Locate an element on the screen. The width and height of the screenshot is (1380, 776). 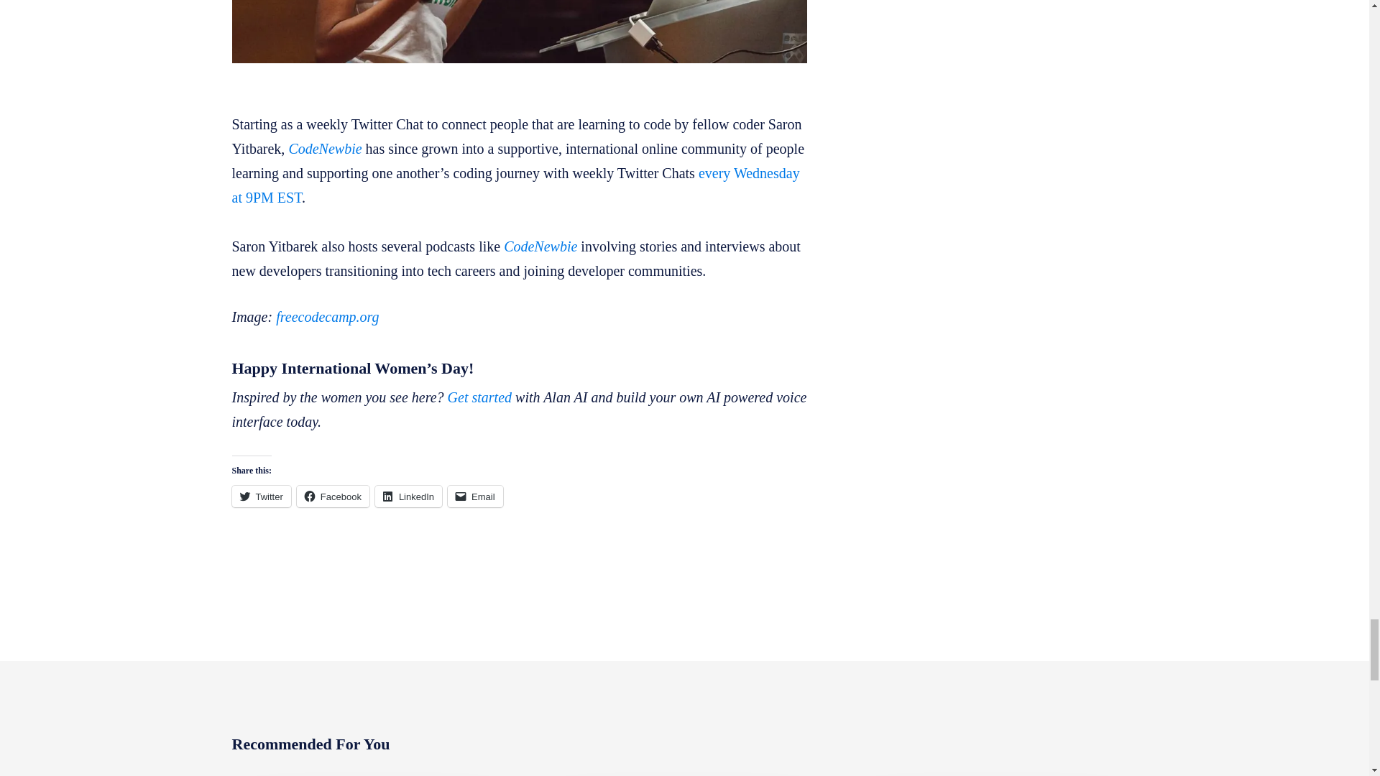
freecodecamp.org is located at coordinates (327, 316).